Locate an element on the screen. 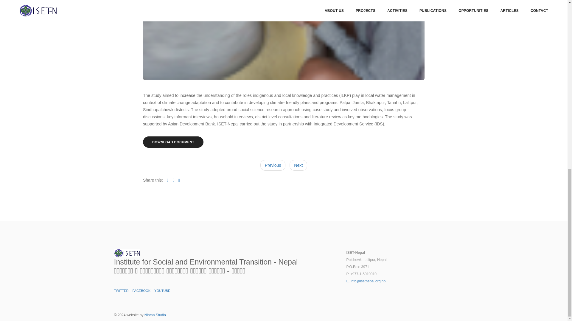 This screenshot has height=321, width=572. Facebook is located at coordinates (141, 291).